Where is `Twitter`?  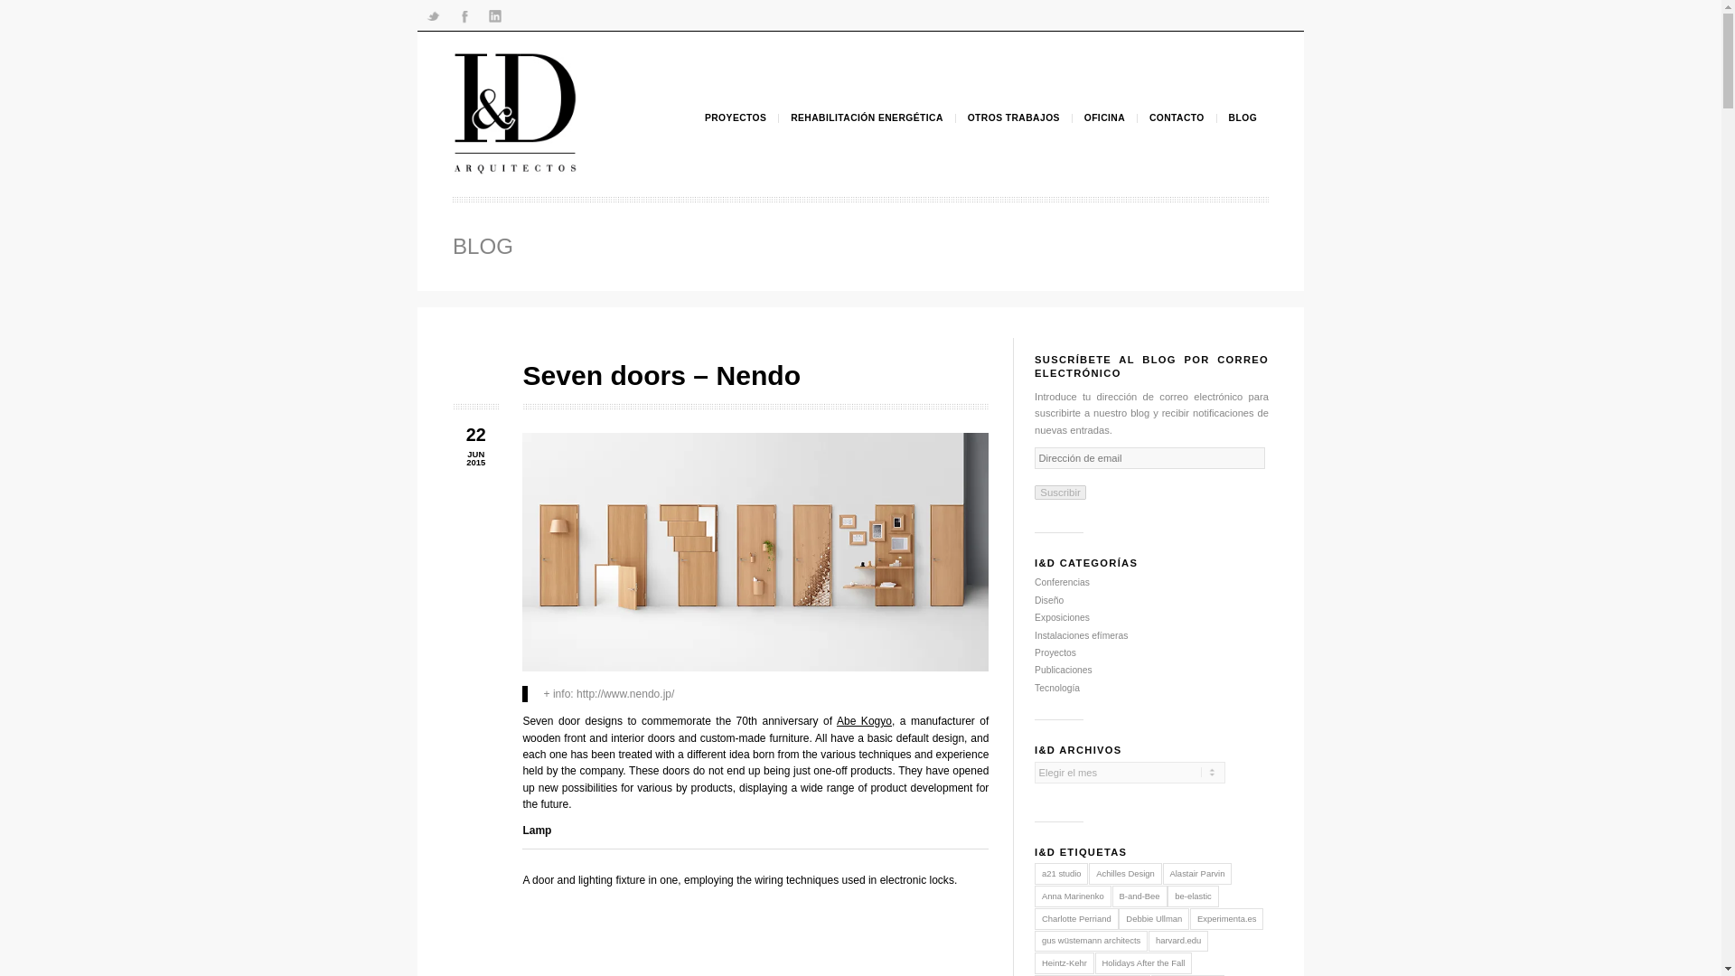
Twitter is located at coordinates (503, 18).